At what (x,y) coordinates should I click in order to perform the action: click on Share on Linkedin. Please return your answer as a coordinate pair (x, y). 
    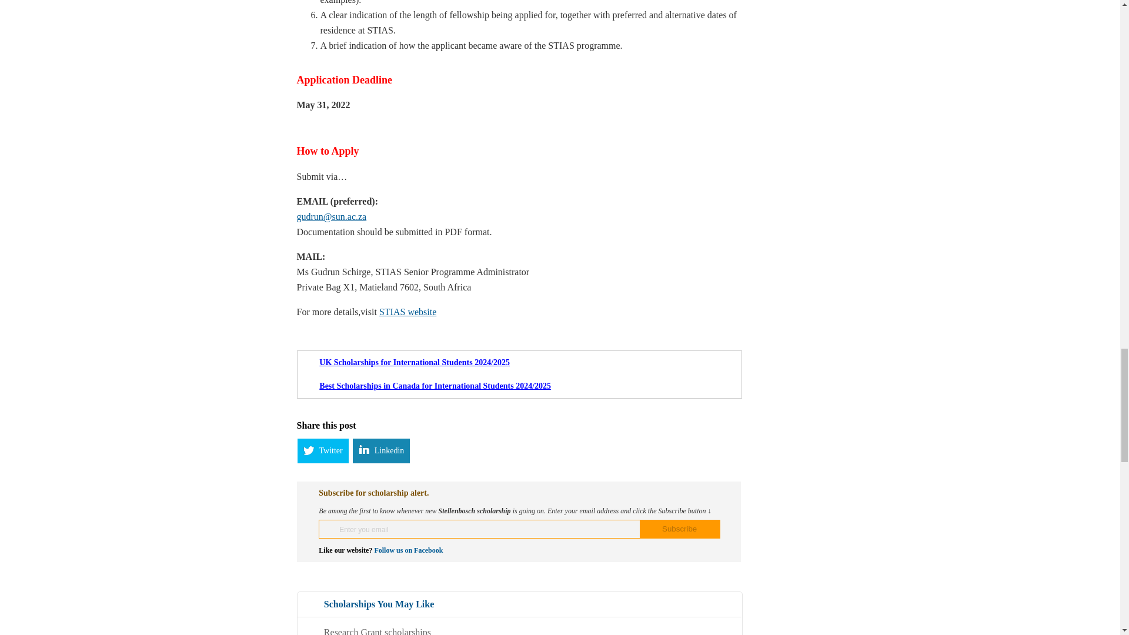
    Looking at the image, I should click on (381, 451).